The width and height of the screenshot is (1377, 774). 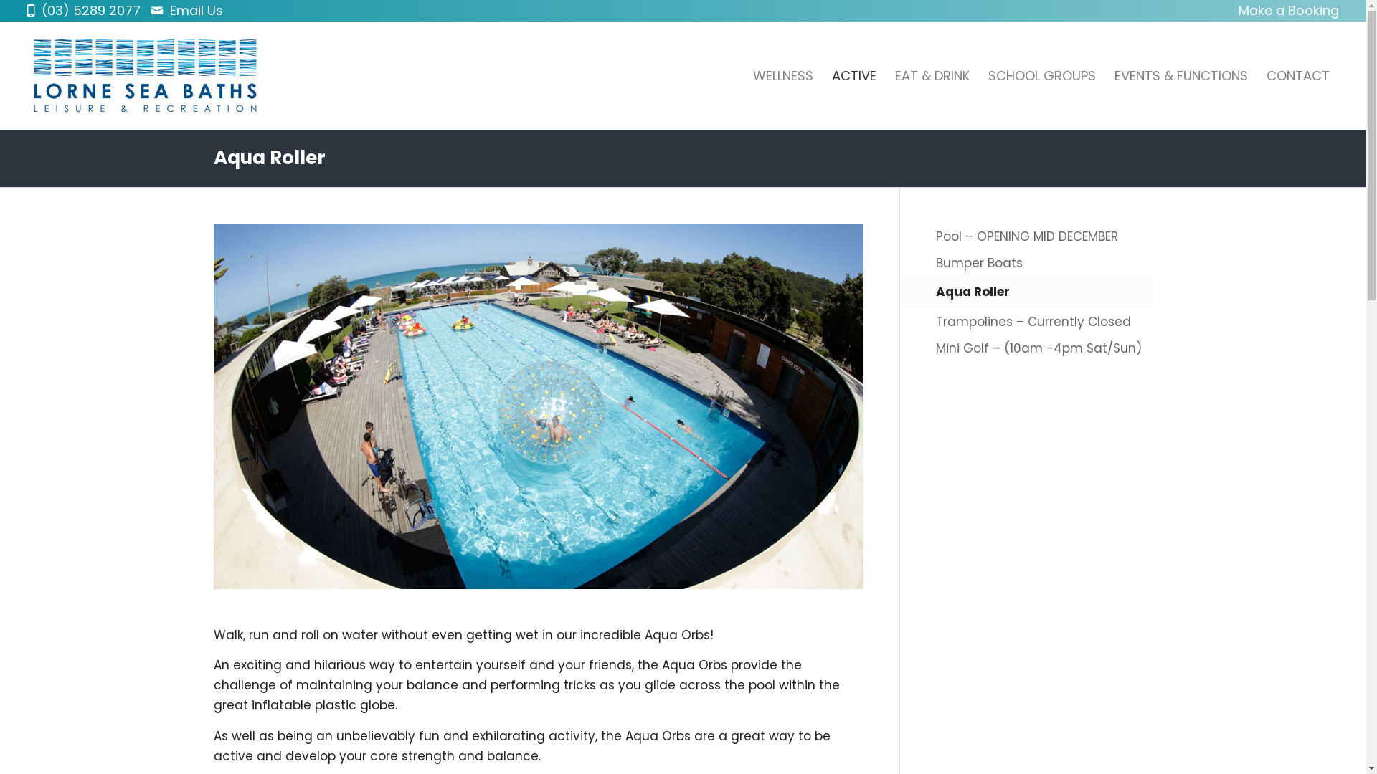 I want to click on (03) 5289 2077, so click(x=95, y=10).